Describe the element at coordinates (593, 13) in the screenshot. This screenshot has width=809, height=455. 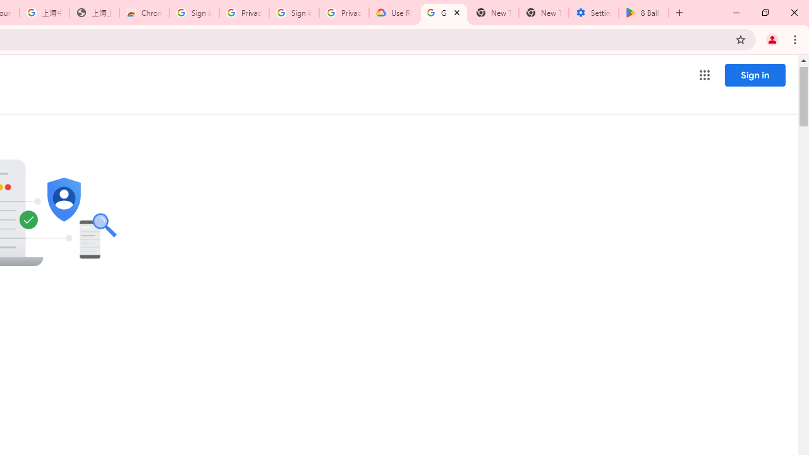
I see `Settings - System` at that location.